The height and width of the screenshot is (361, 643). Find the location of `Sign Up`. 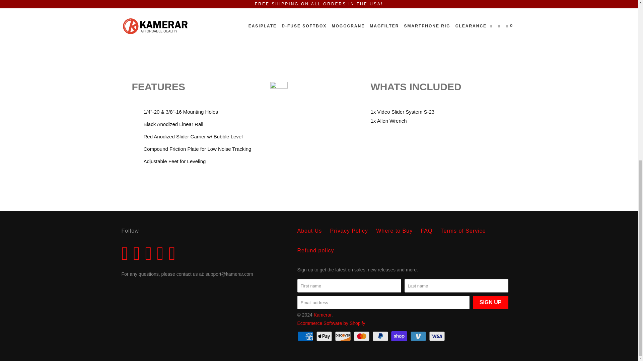

Sign Up is located at coordinates (490, 302).